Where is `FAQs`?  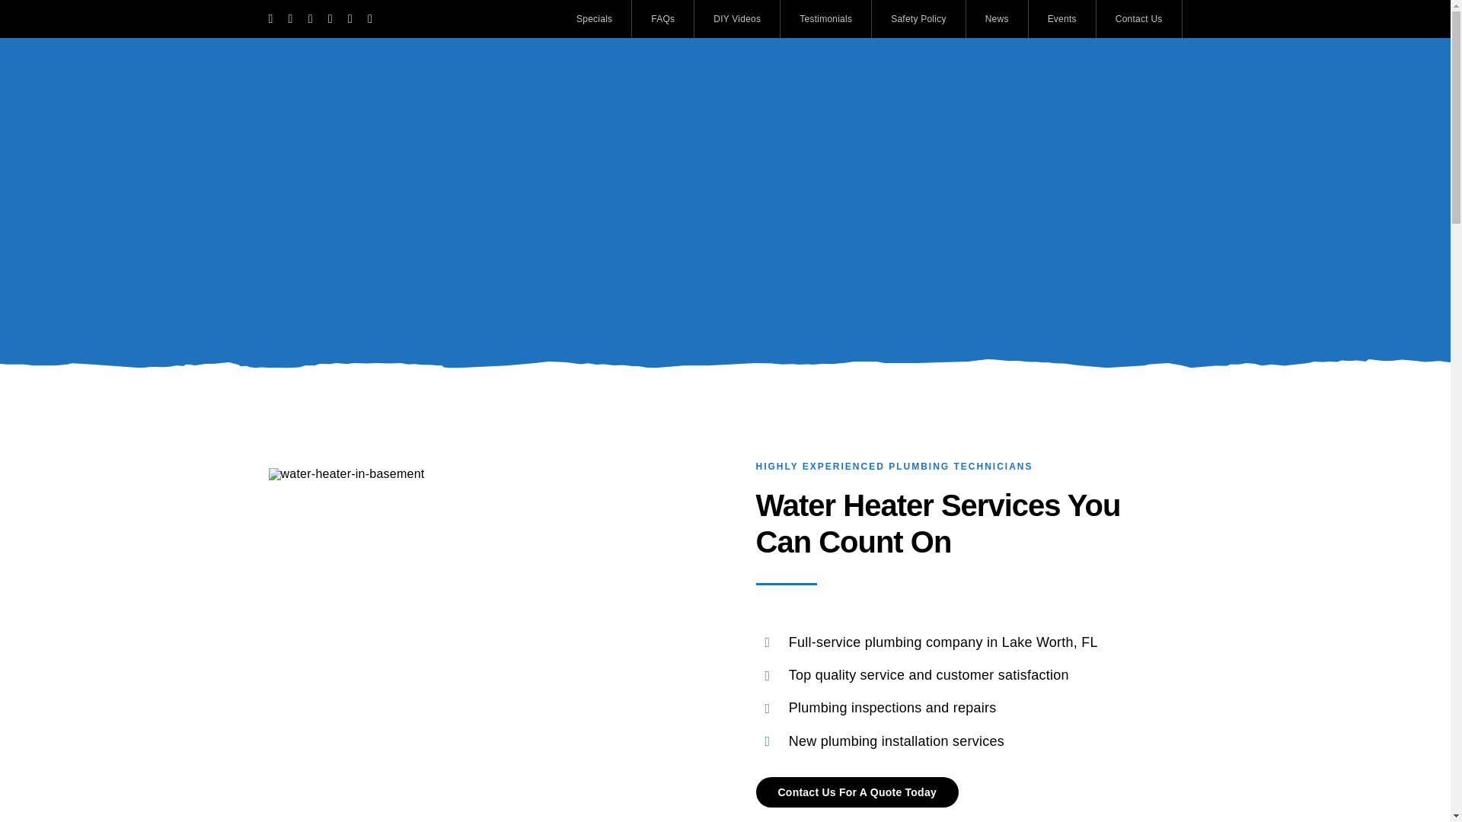 FAQs is located at coordinates (662, 18).